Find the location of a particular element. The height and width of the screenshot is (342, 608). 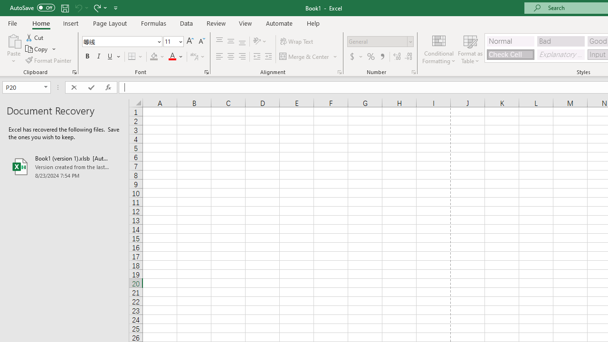

Bold is located at coordinates (87, 57).